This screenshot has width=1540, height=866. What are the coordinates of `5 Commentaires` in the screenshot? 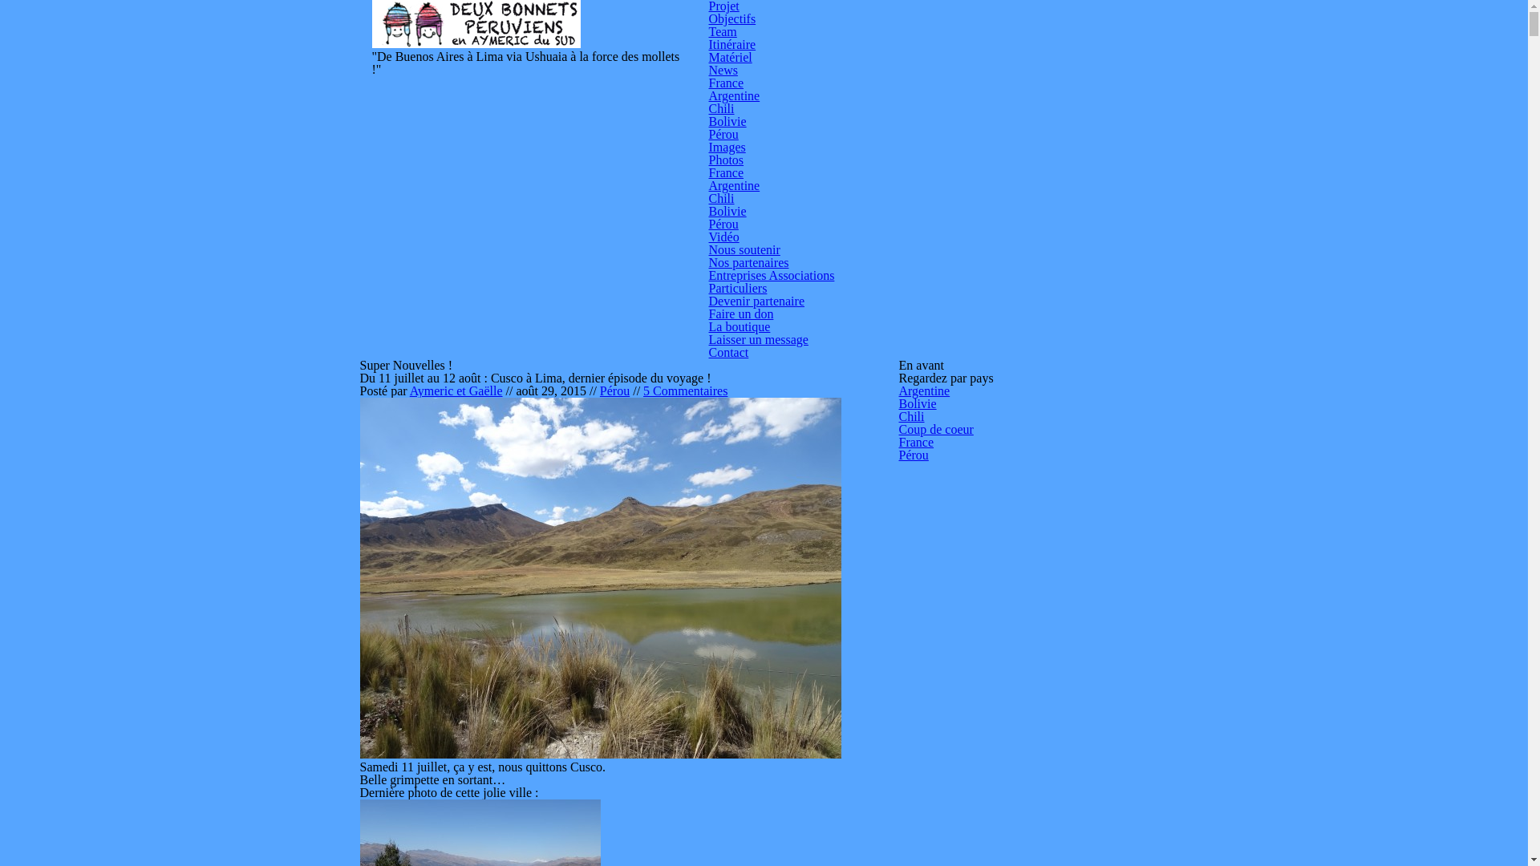 It's located at (685, 391).